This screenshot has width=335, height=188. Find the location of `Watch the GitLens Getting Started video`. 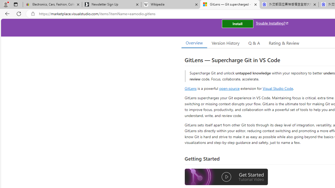

Watch the GitLens Getting Started video is located at coordinates (226, 177).